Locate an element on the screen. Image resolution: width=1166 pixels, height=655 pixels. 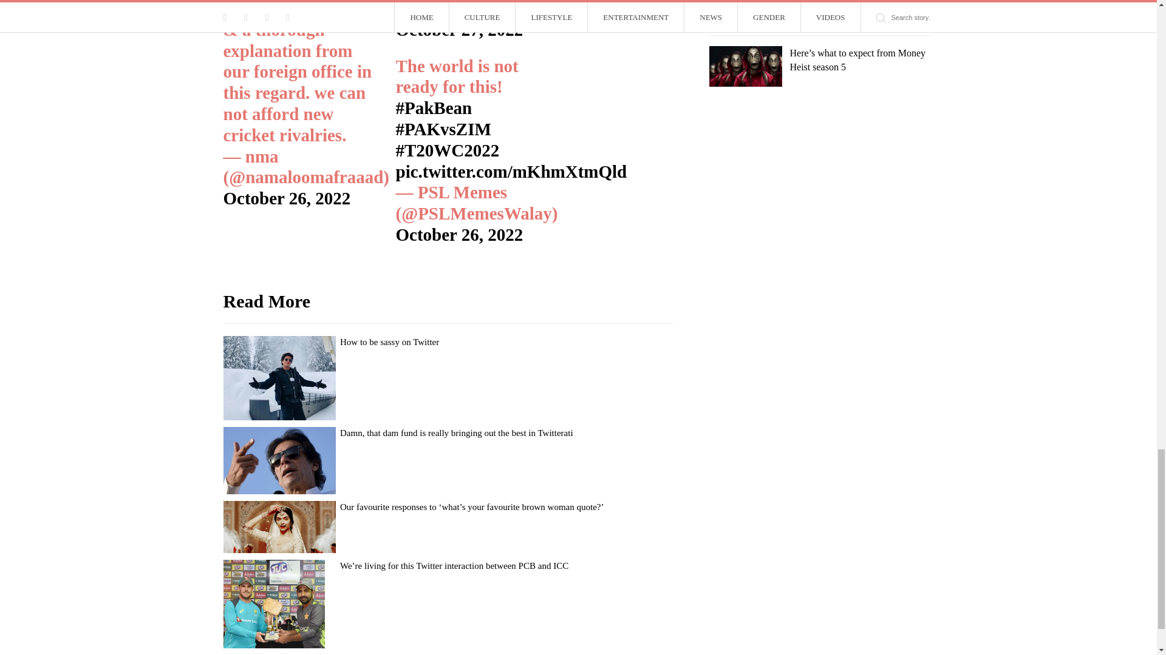
October 26, 2022 is located at coordinates (460, 234).